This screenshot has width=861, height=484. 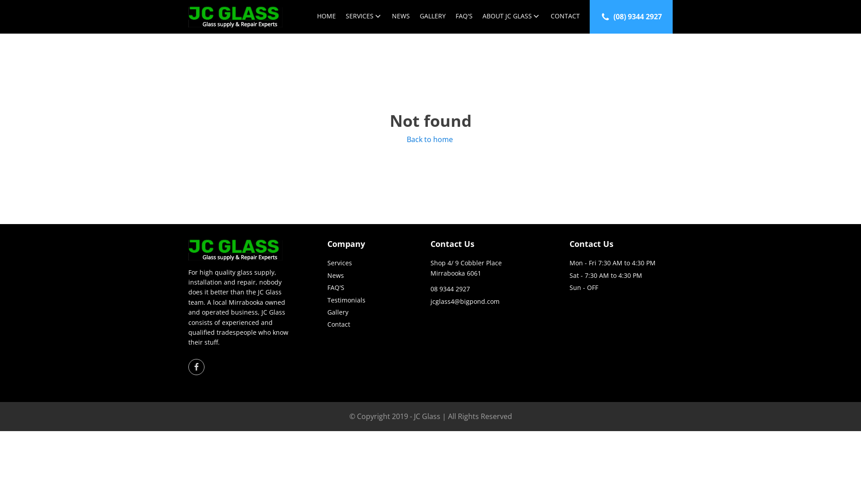 I want to click on SERVICES, so click(x=364, y=17).